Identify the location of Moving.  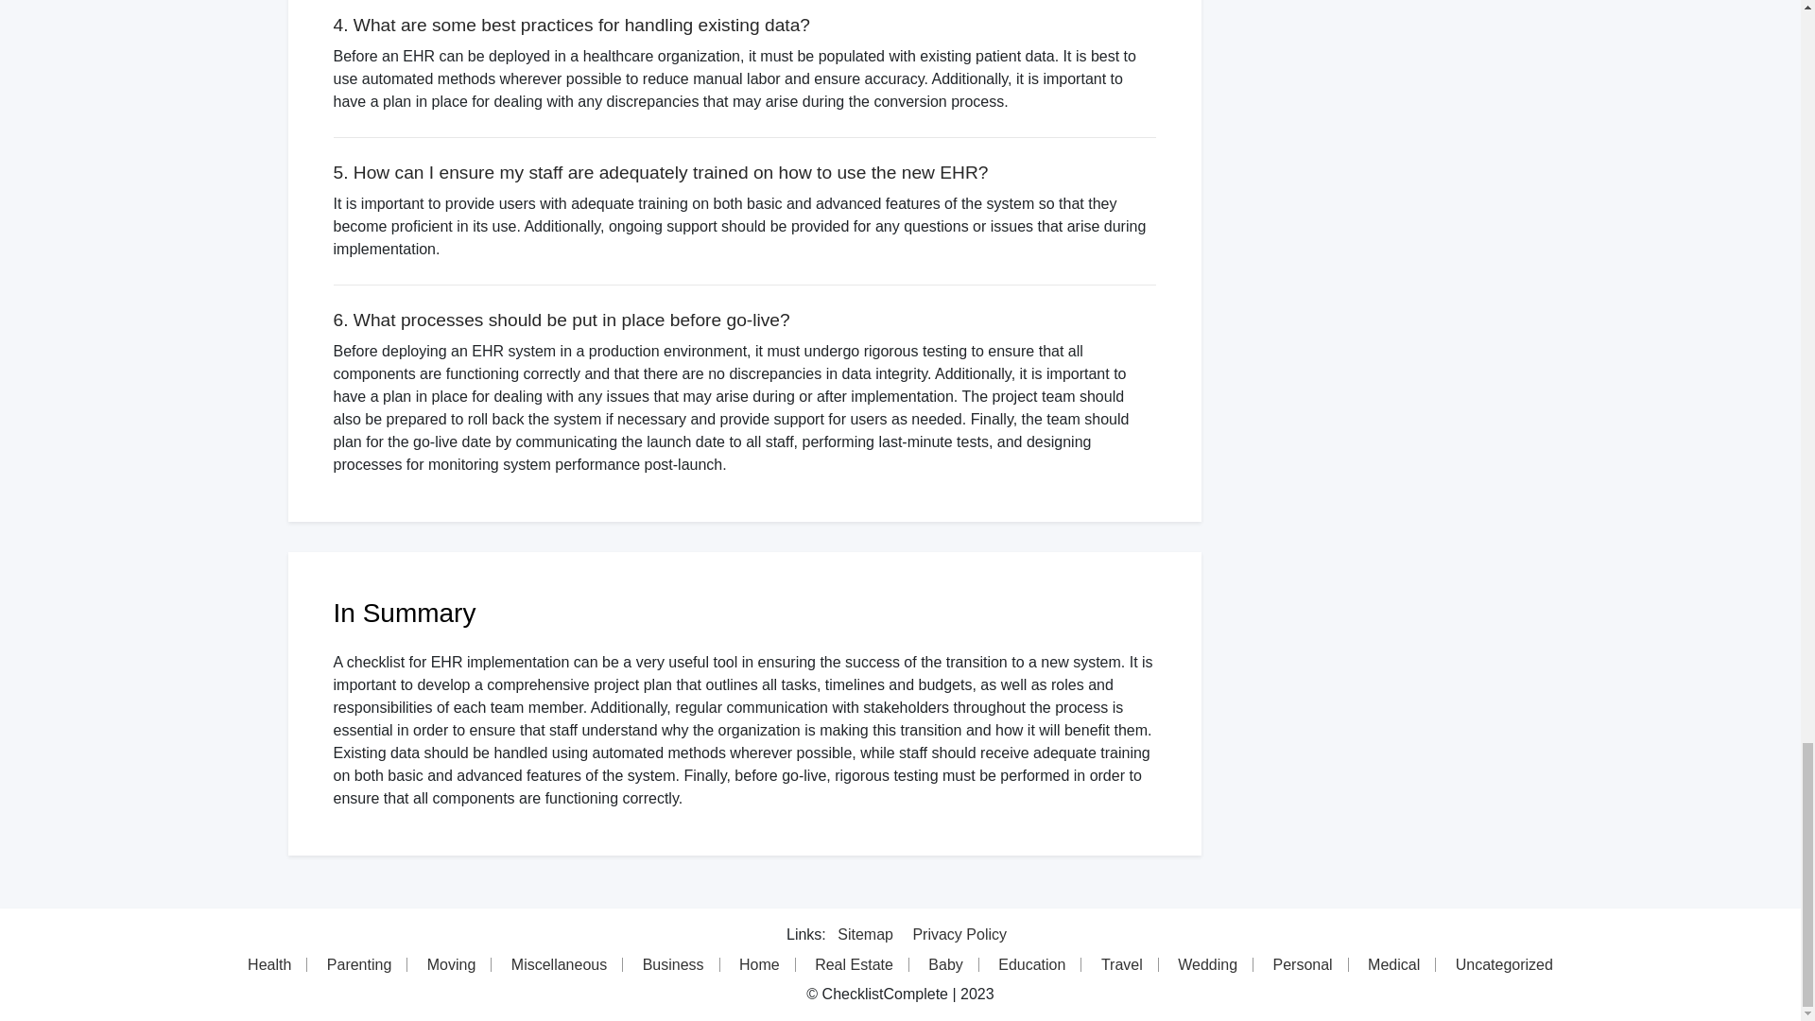
(452, 964).